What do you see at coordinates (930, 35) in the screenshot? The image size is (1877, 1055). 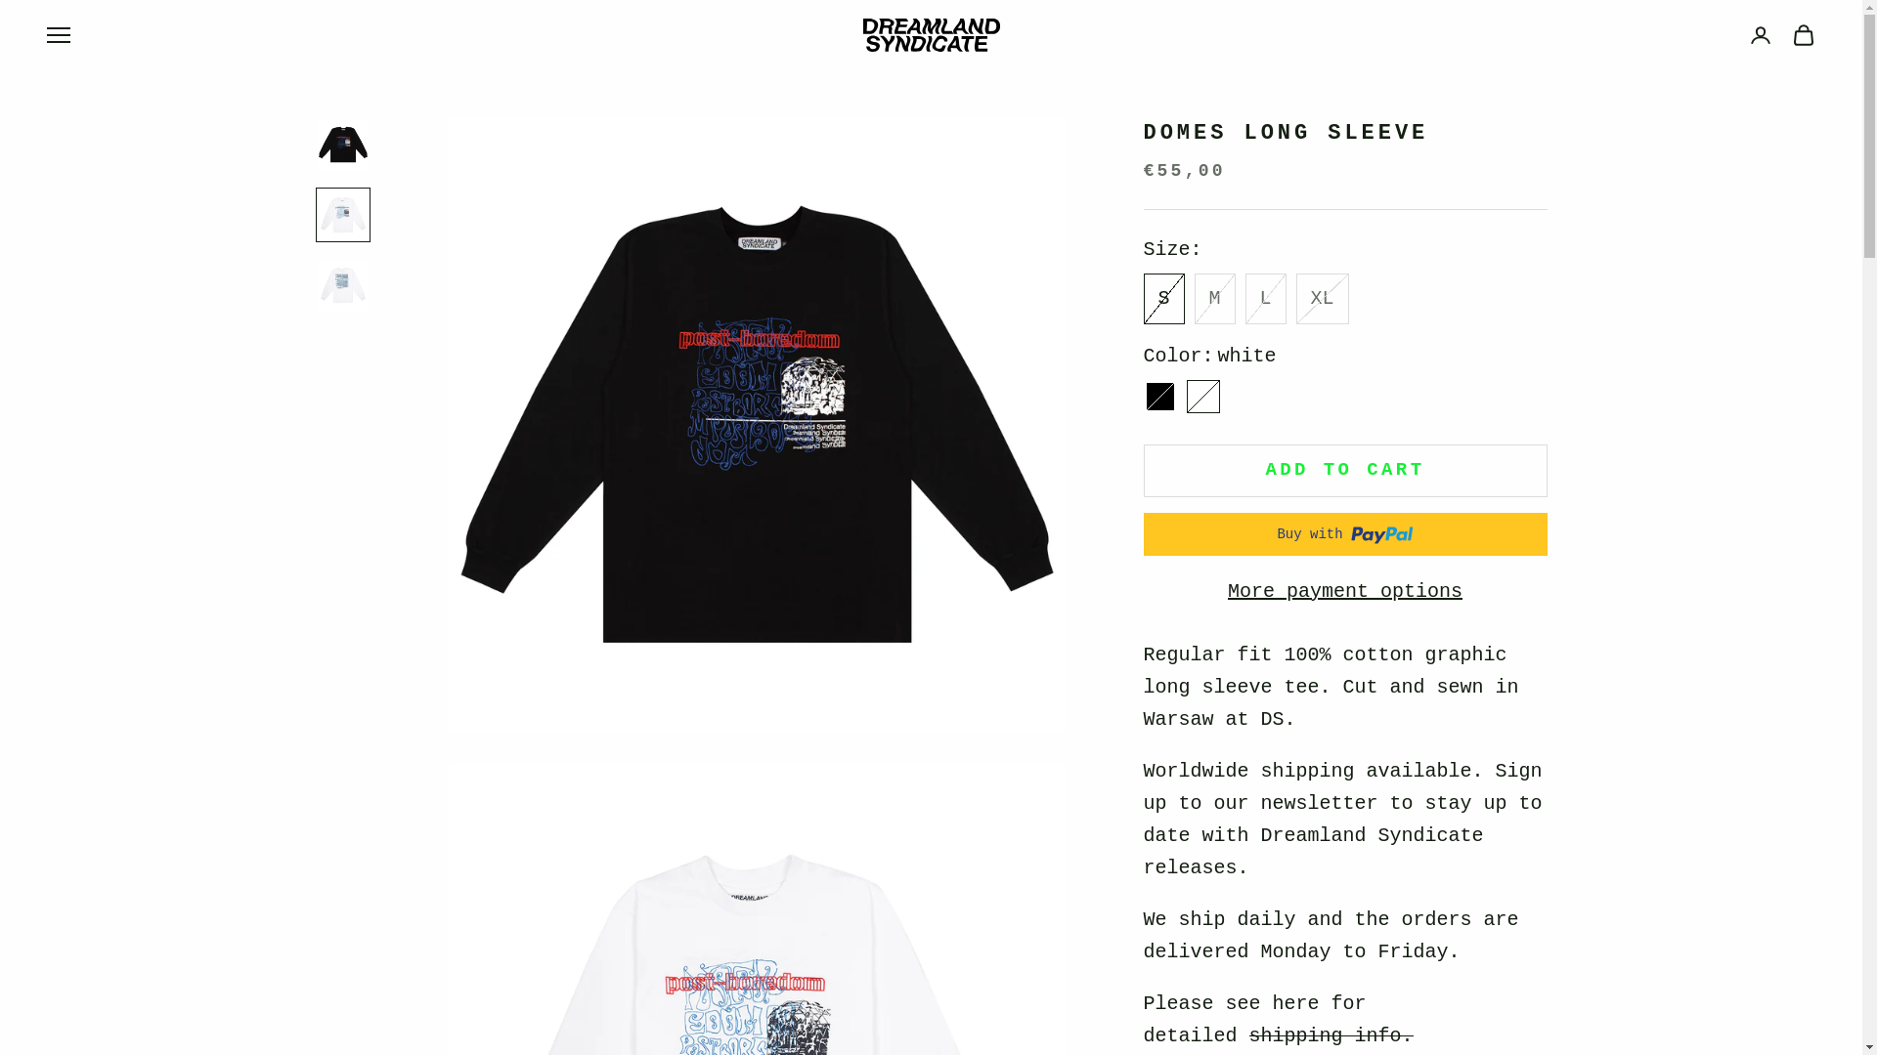 I see `Dreamland Syndicate` at bounding box center [930, 35].